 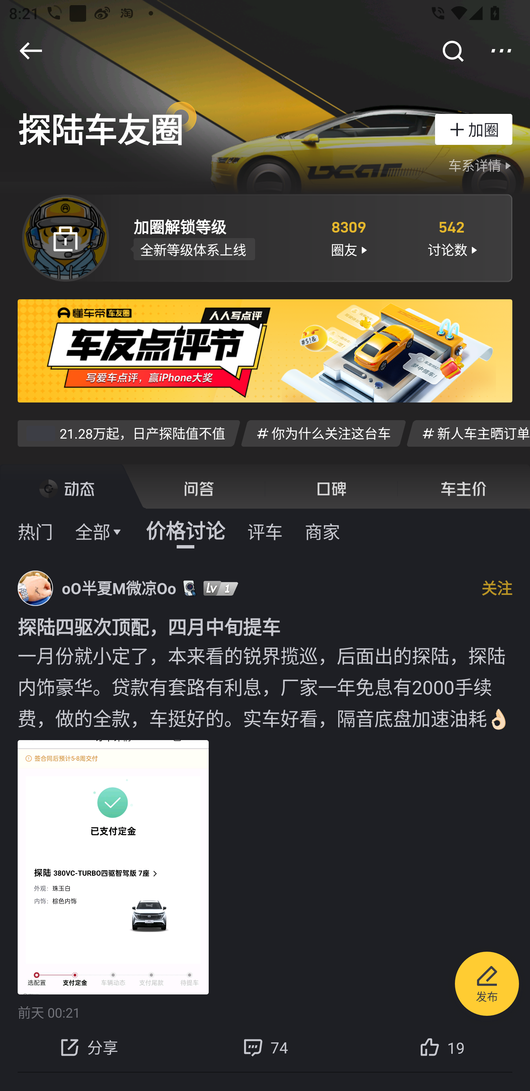 What do you see at coordinates (497, 588) in the screenshot?
I see `关注` at bounding box center [497, 588].